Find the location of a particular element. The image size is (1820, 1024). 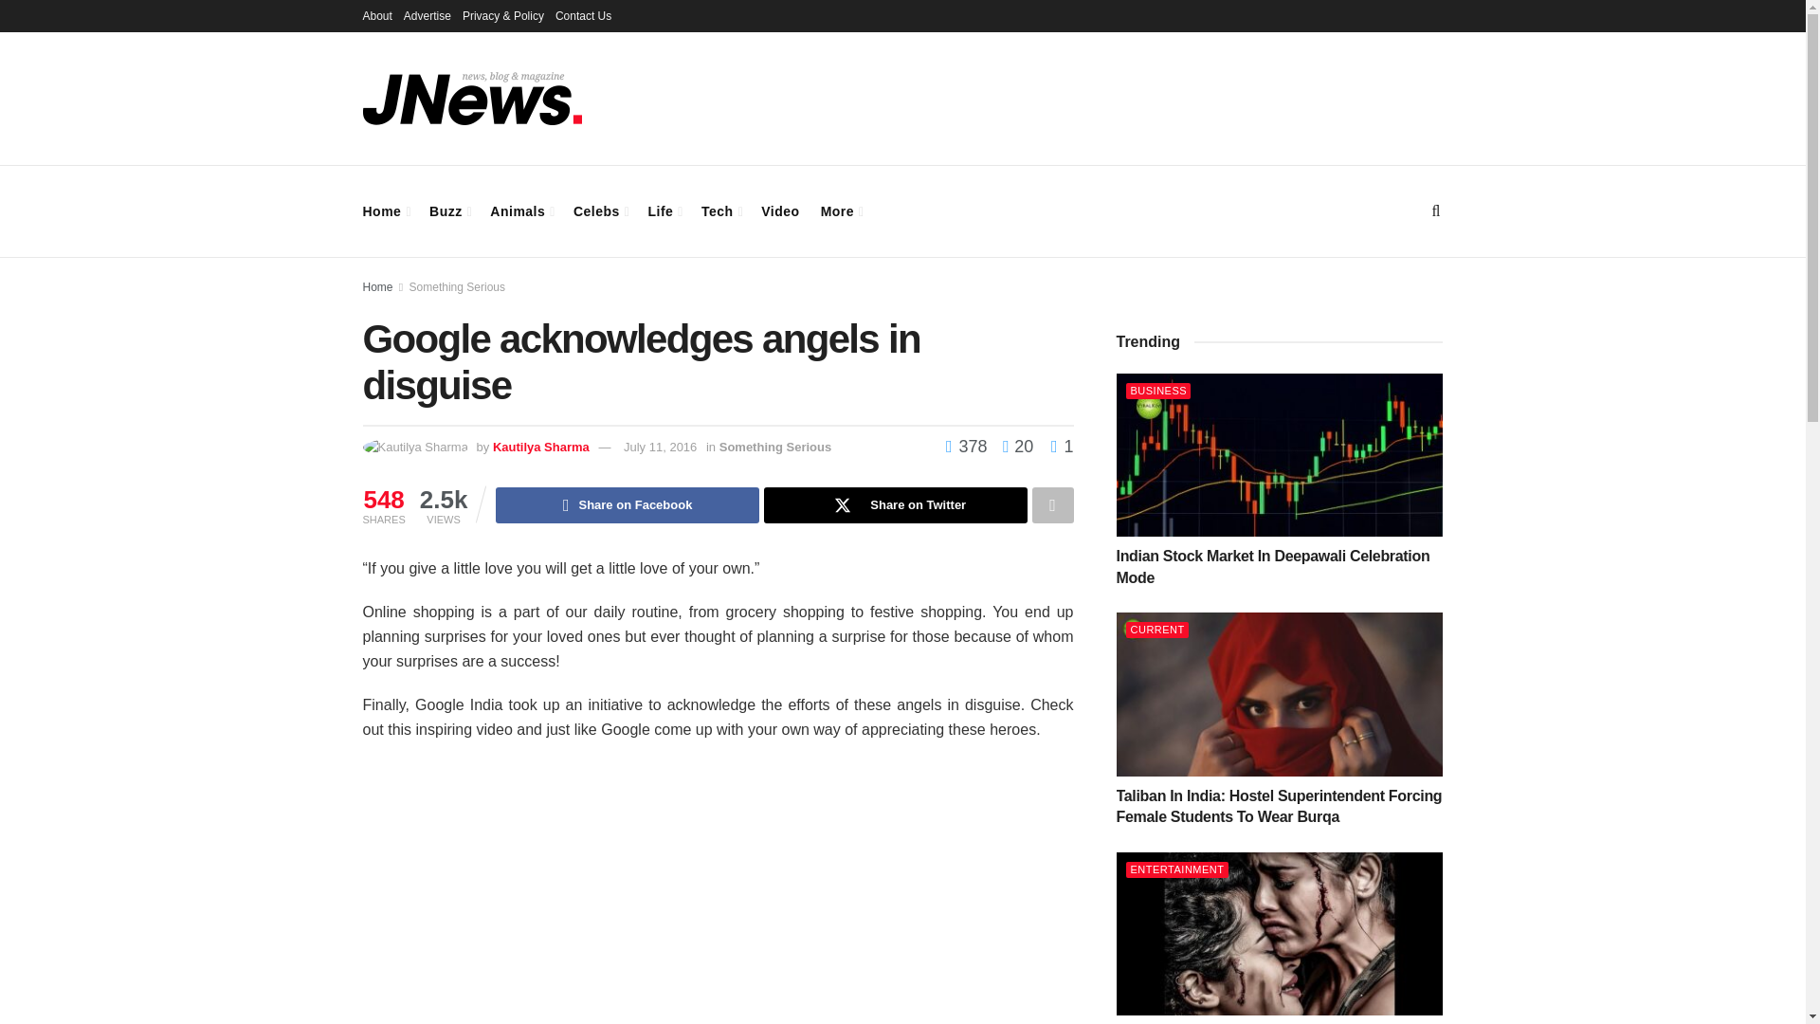

Tech is located at coordinates (720, 210).